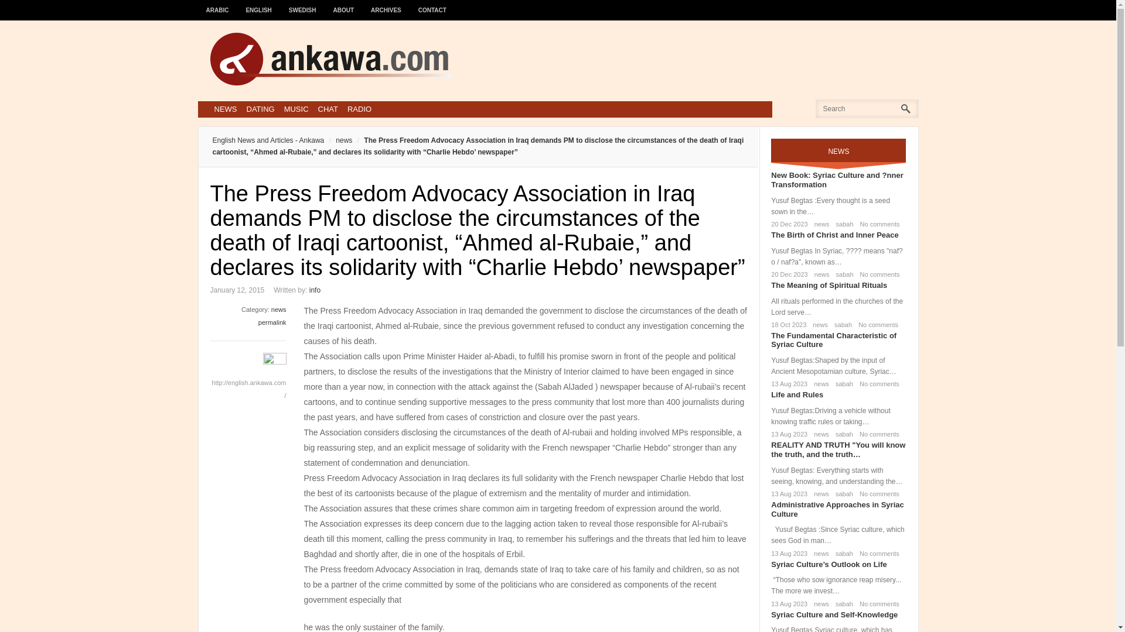 This screenshot has width=1125, height=632. Describe the element at coordinates (359, 109) in the screenshot. I see `RADIO` at that location.